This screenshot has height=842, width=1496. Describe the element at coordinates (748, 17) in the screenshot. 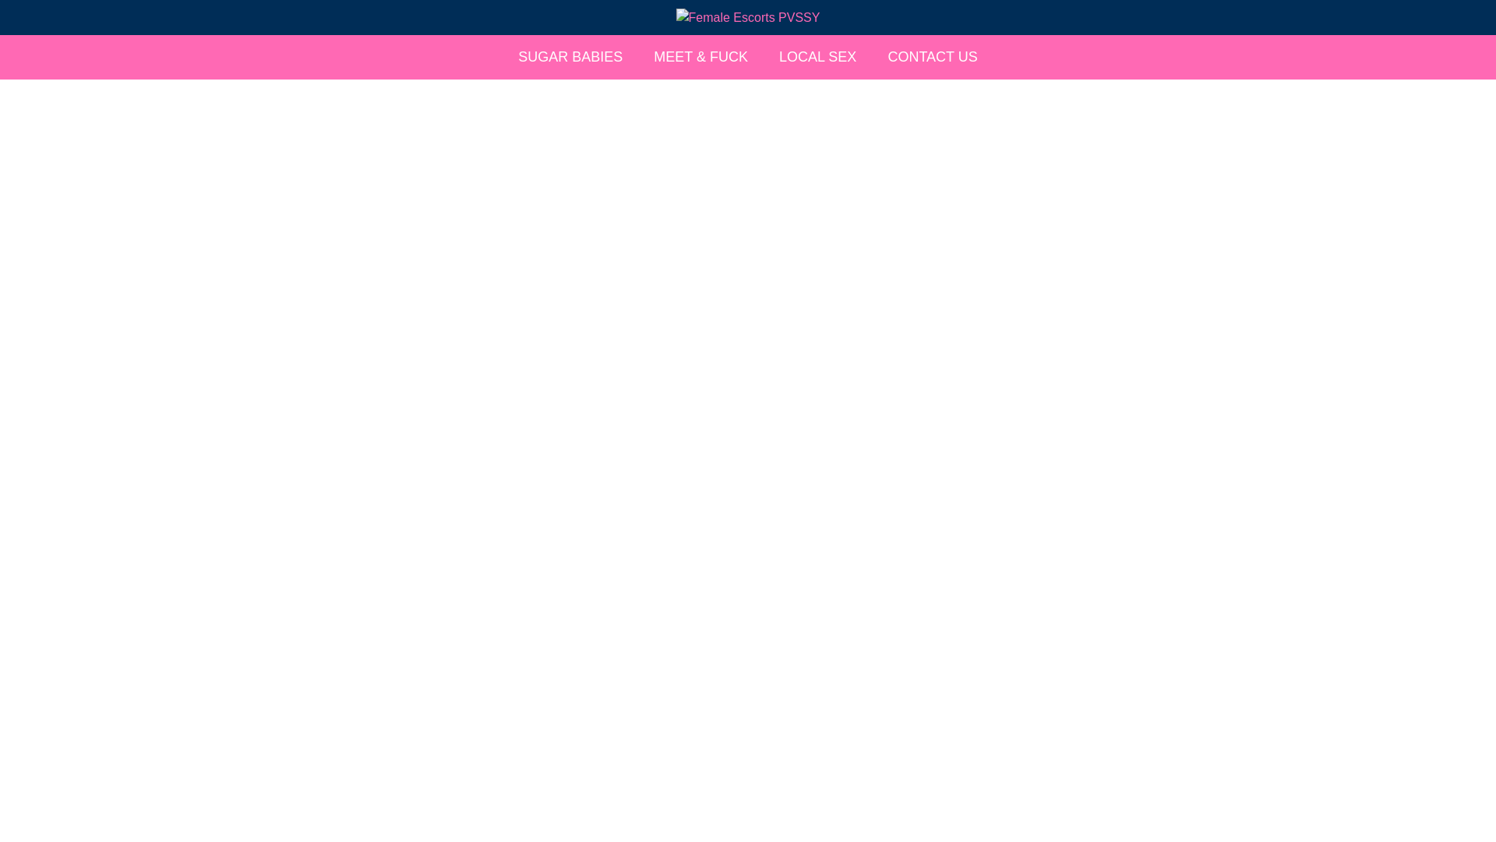

I see `Female Escorts PVSSY` at that location.